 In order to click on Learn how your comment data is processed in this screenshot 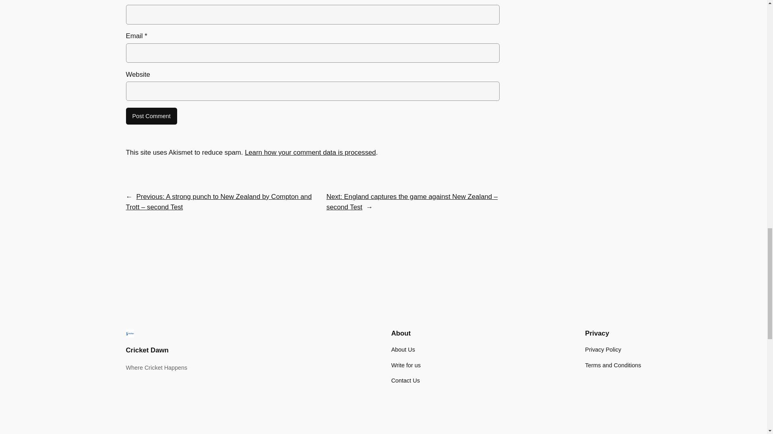, I will do `click(310, 152)`.